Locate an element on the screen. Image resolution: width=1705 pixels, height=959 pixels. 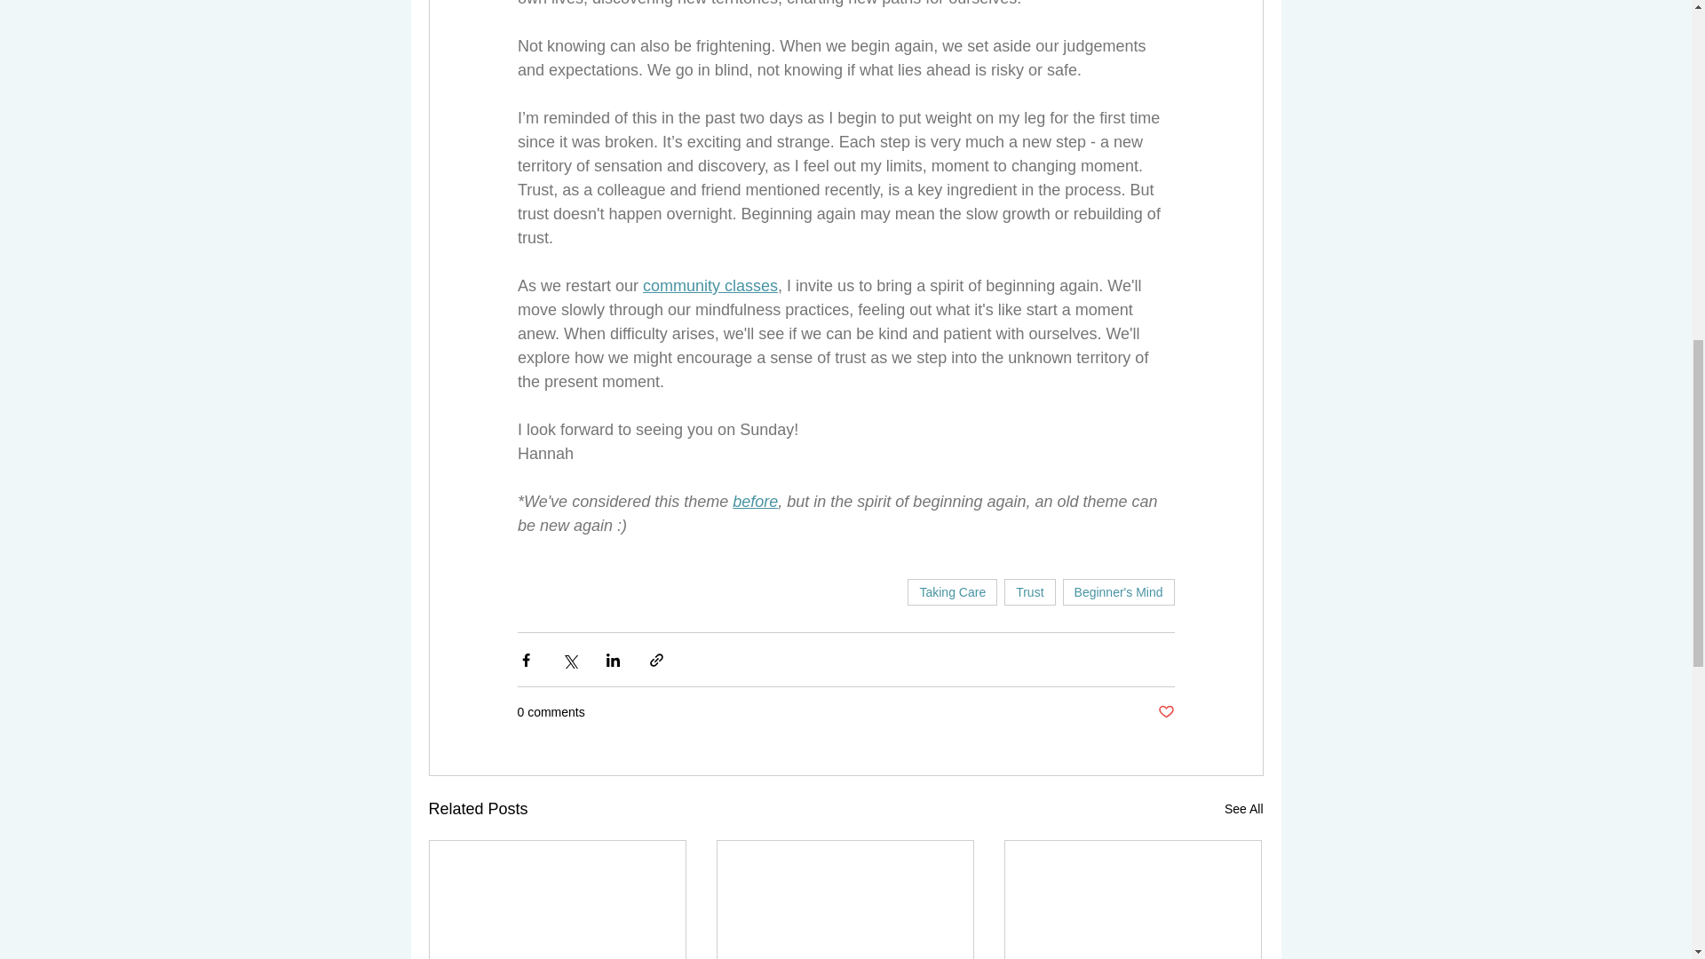
Beginner's Mind is located at coordinates (1118, 591).